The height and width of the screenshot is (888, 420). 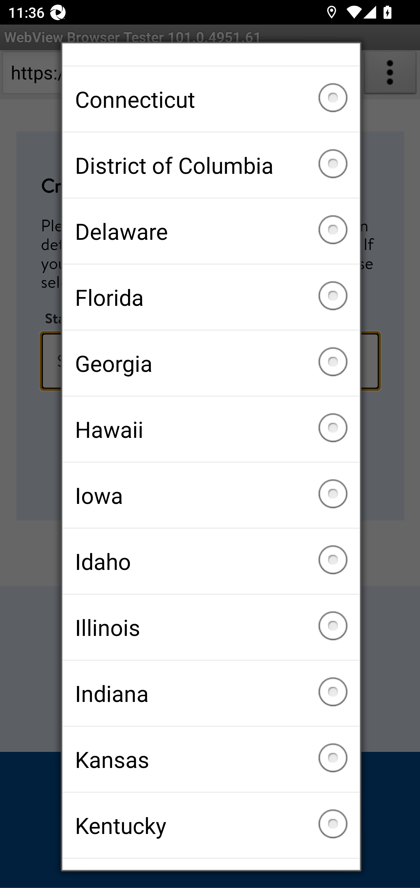 What do you see at coordinates (211, 231) in the screenshot?
I see `Delaware` at bounding box center [211, 231].